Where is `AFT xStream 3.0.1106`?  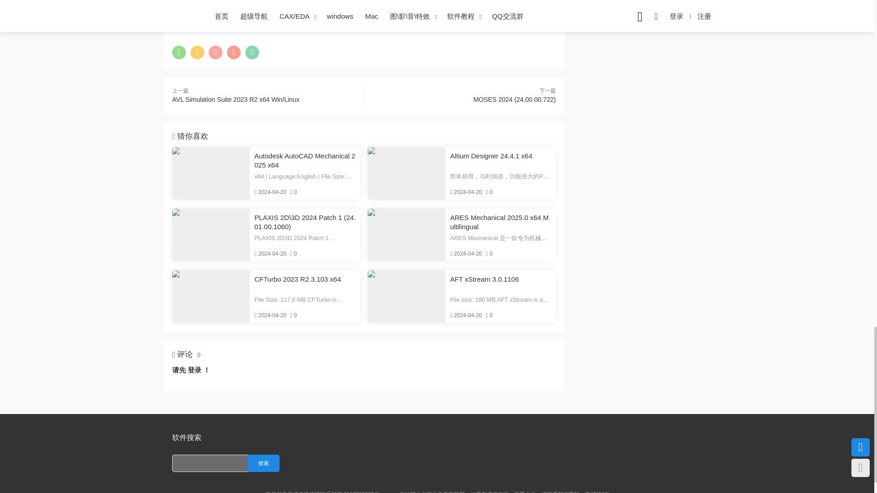
AFT xStream 3.0.1106 is located at coordinates (501, 283).